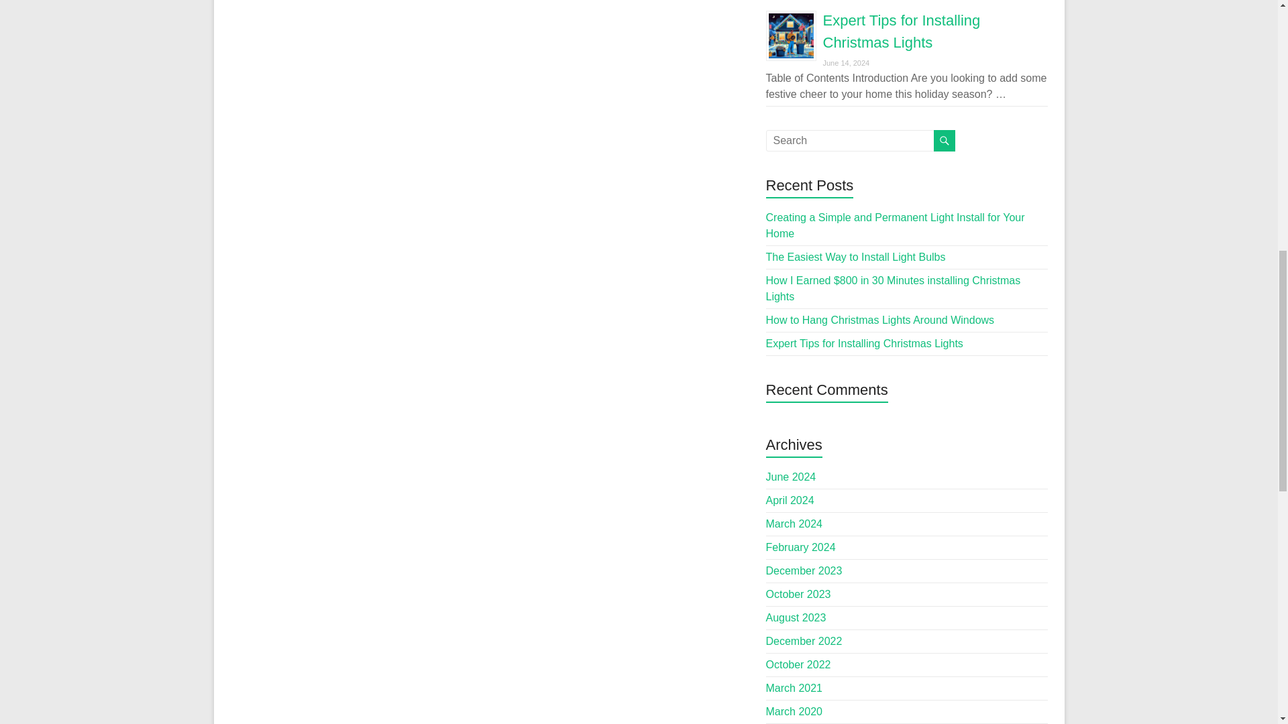 The width and height of the screenshot is (1288, 724). I want to click on February 2024, so click(801, 547).